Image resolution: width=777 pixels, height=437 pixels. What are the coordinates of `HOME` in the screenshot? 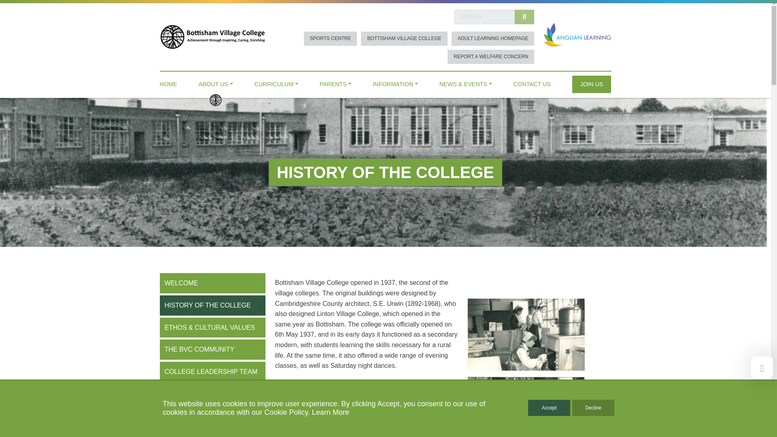 It's located at (168, 82).